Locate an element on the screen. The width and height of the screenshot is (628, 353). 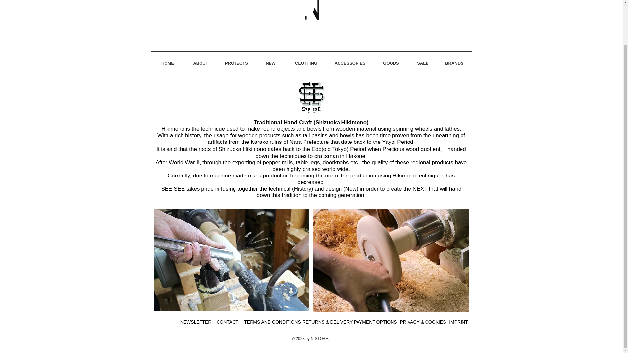
IMPRINT is located at coordinates (458, 322).